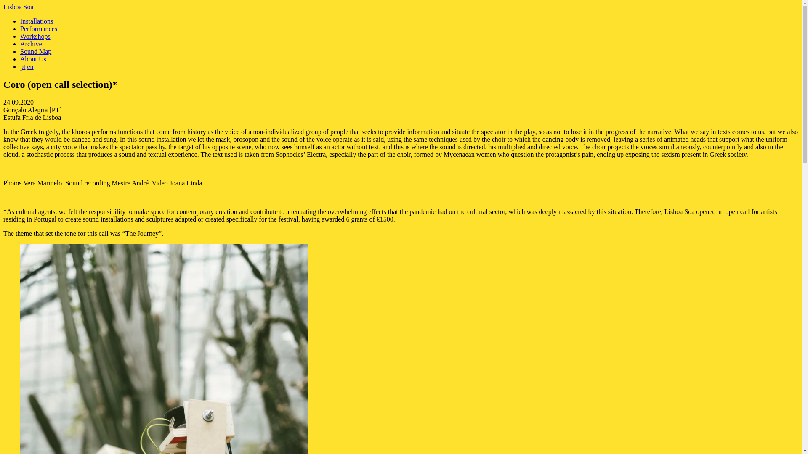 This screenshot has width=808, height=454. I want to click on Workshops, so click(35, 36).